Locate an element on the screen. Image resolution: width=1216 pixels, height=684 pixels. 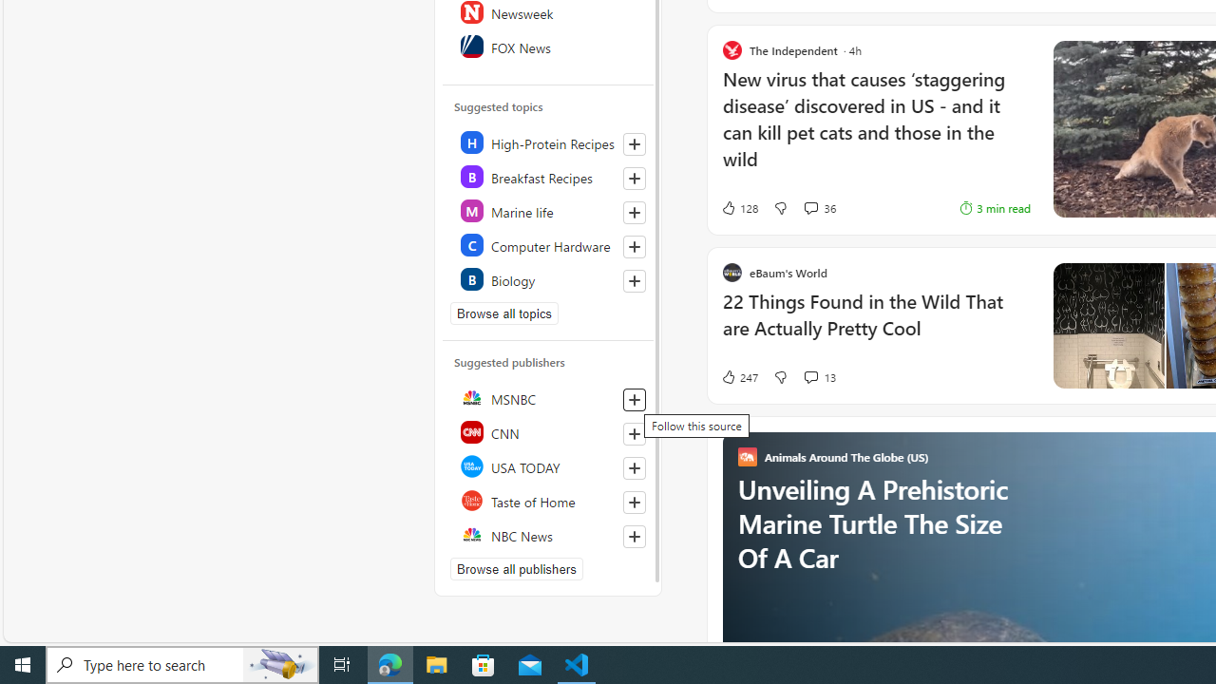
Taste of Home is located at coordinates (549, 500).